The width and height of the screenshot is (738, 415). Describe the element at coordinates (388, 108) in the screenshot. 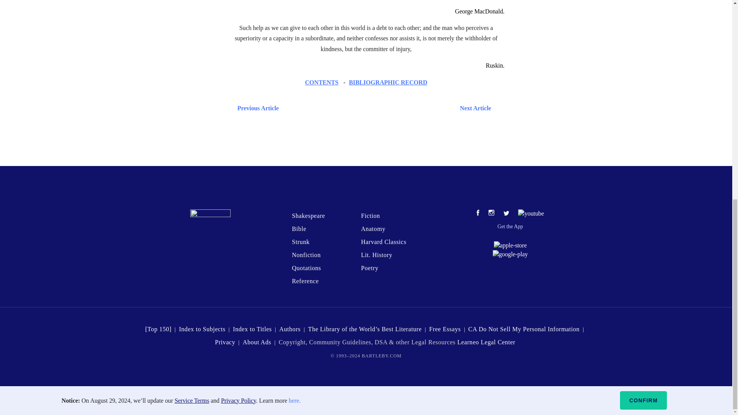

I see `Next Article` at that location.